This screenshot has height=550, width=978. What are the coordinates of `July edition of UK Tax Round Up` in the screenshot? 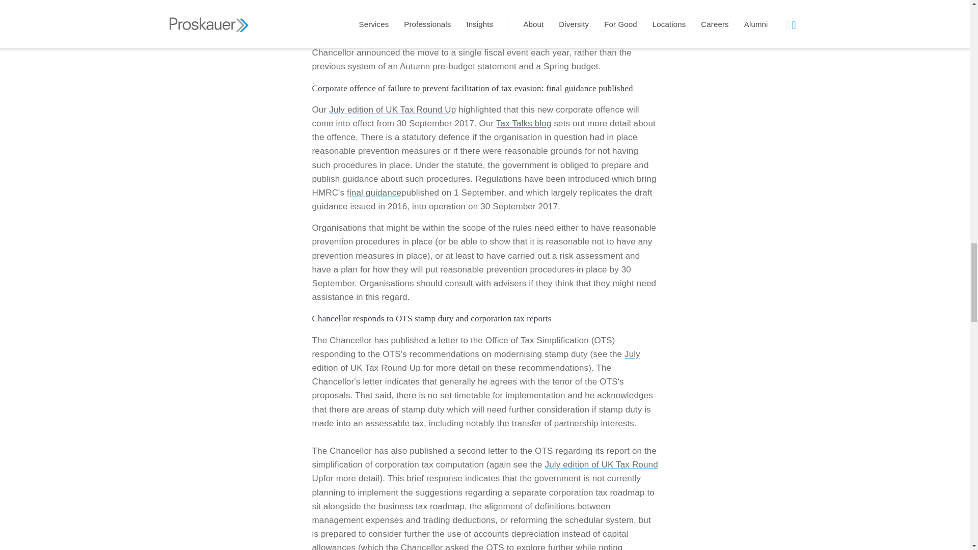 It's located at (484, 472).